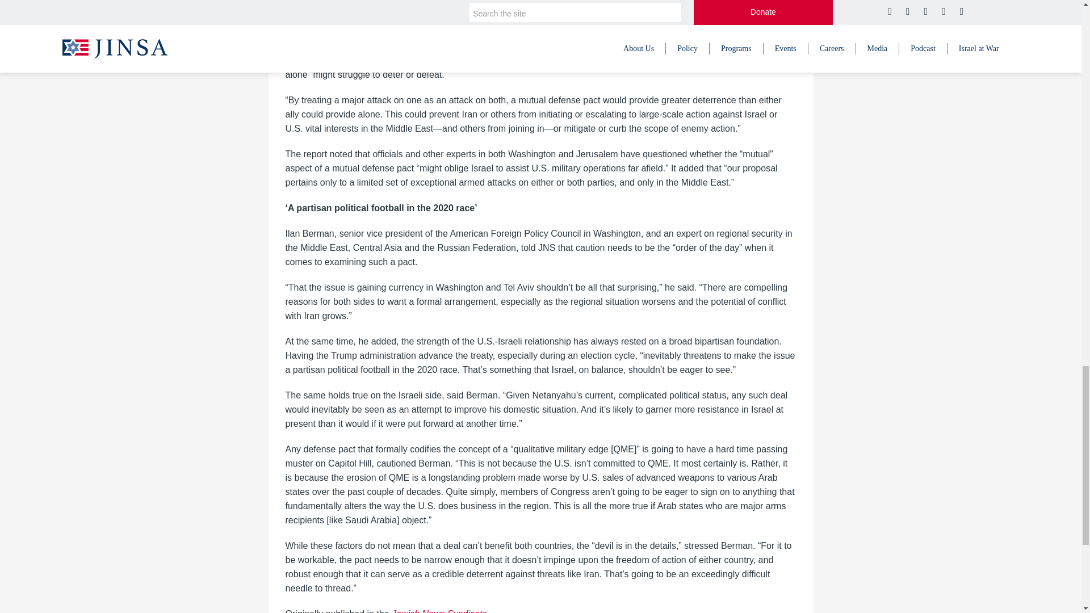  I want to click on Jewish News Syndicate., so click(441, 611).